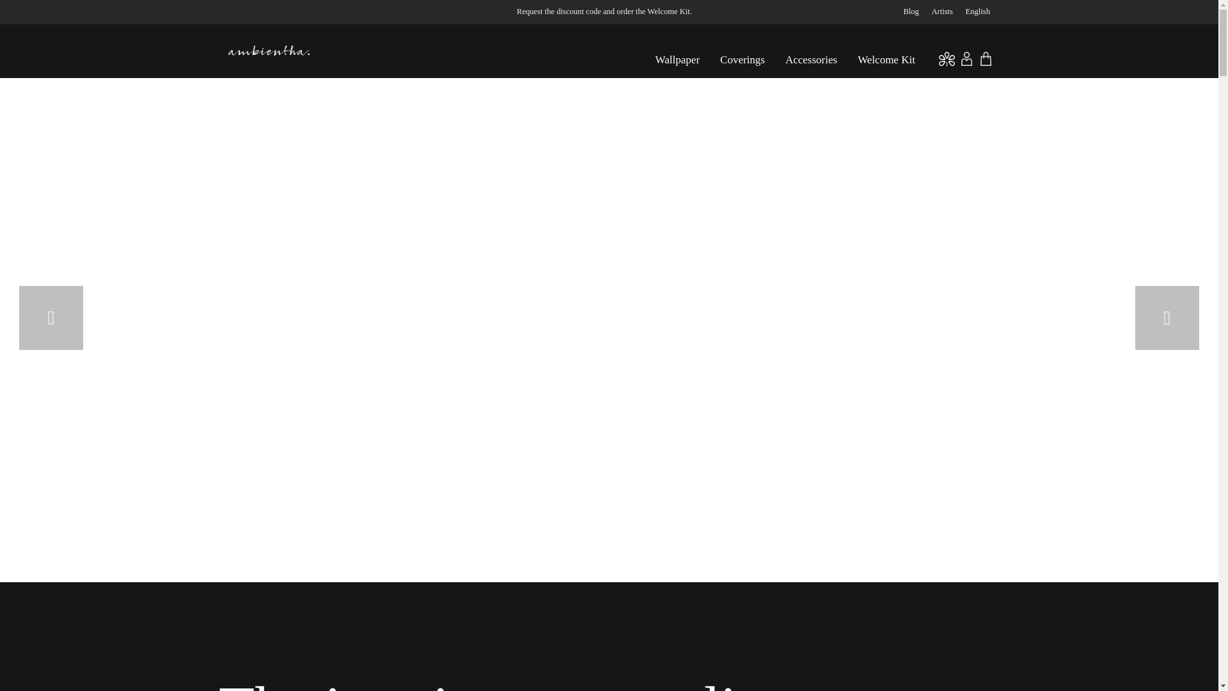 This screenshot has height=691, width=1228. What do you see at coordinates (742, 64) in the screenshot?
I see `Coverings` at bounding box center [742, 64].